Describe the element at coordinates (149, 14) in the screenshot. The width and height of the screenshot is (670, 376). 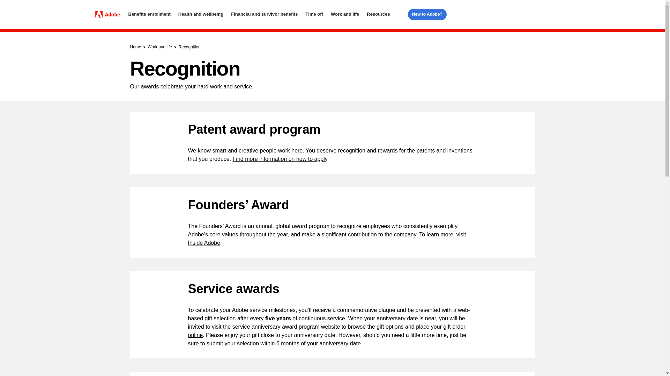
I see `Benefits enrollment` at that location.